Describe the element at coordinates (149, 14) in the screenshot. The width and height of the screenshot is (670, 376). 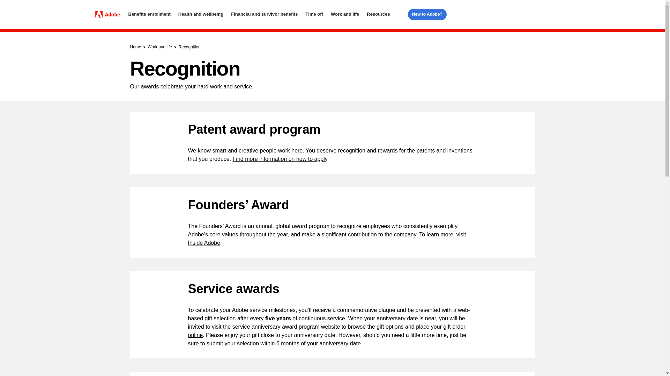
I see `Benefits enrollment` at that location.